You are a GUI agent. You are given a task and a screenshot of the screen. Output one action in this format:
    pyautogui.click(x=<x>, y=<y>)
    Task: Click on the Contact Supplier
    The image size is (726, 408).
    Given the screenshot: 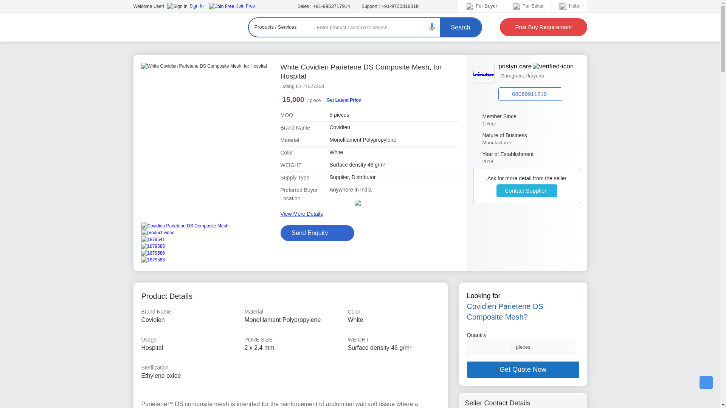 What is the action you would take?
    pyautogui.click(x=526, y=190)
    